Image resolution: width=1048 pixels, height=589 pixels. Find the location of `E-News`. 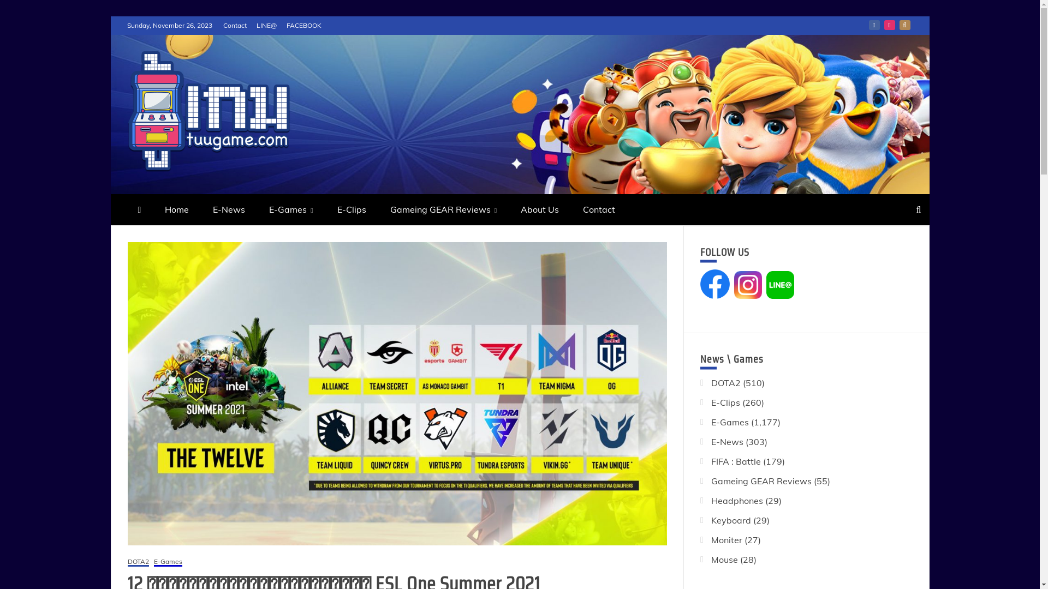

E-News is located at coordinates (229, 209).